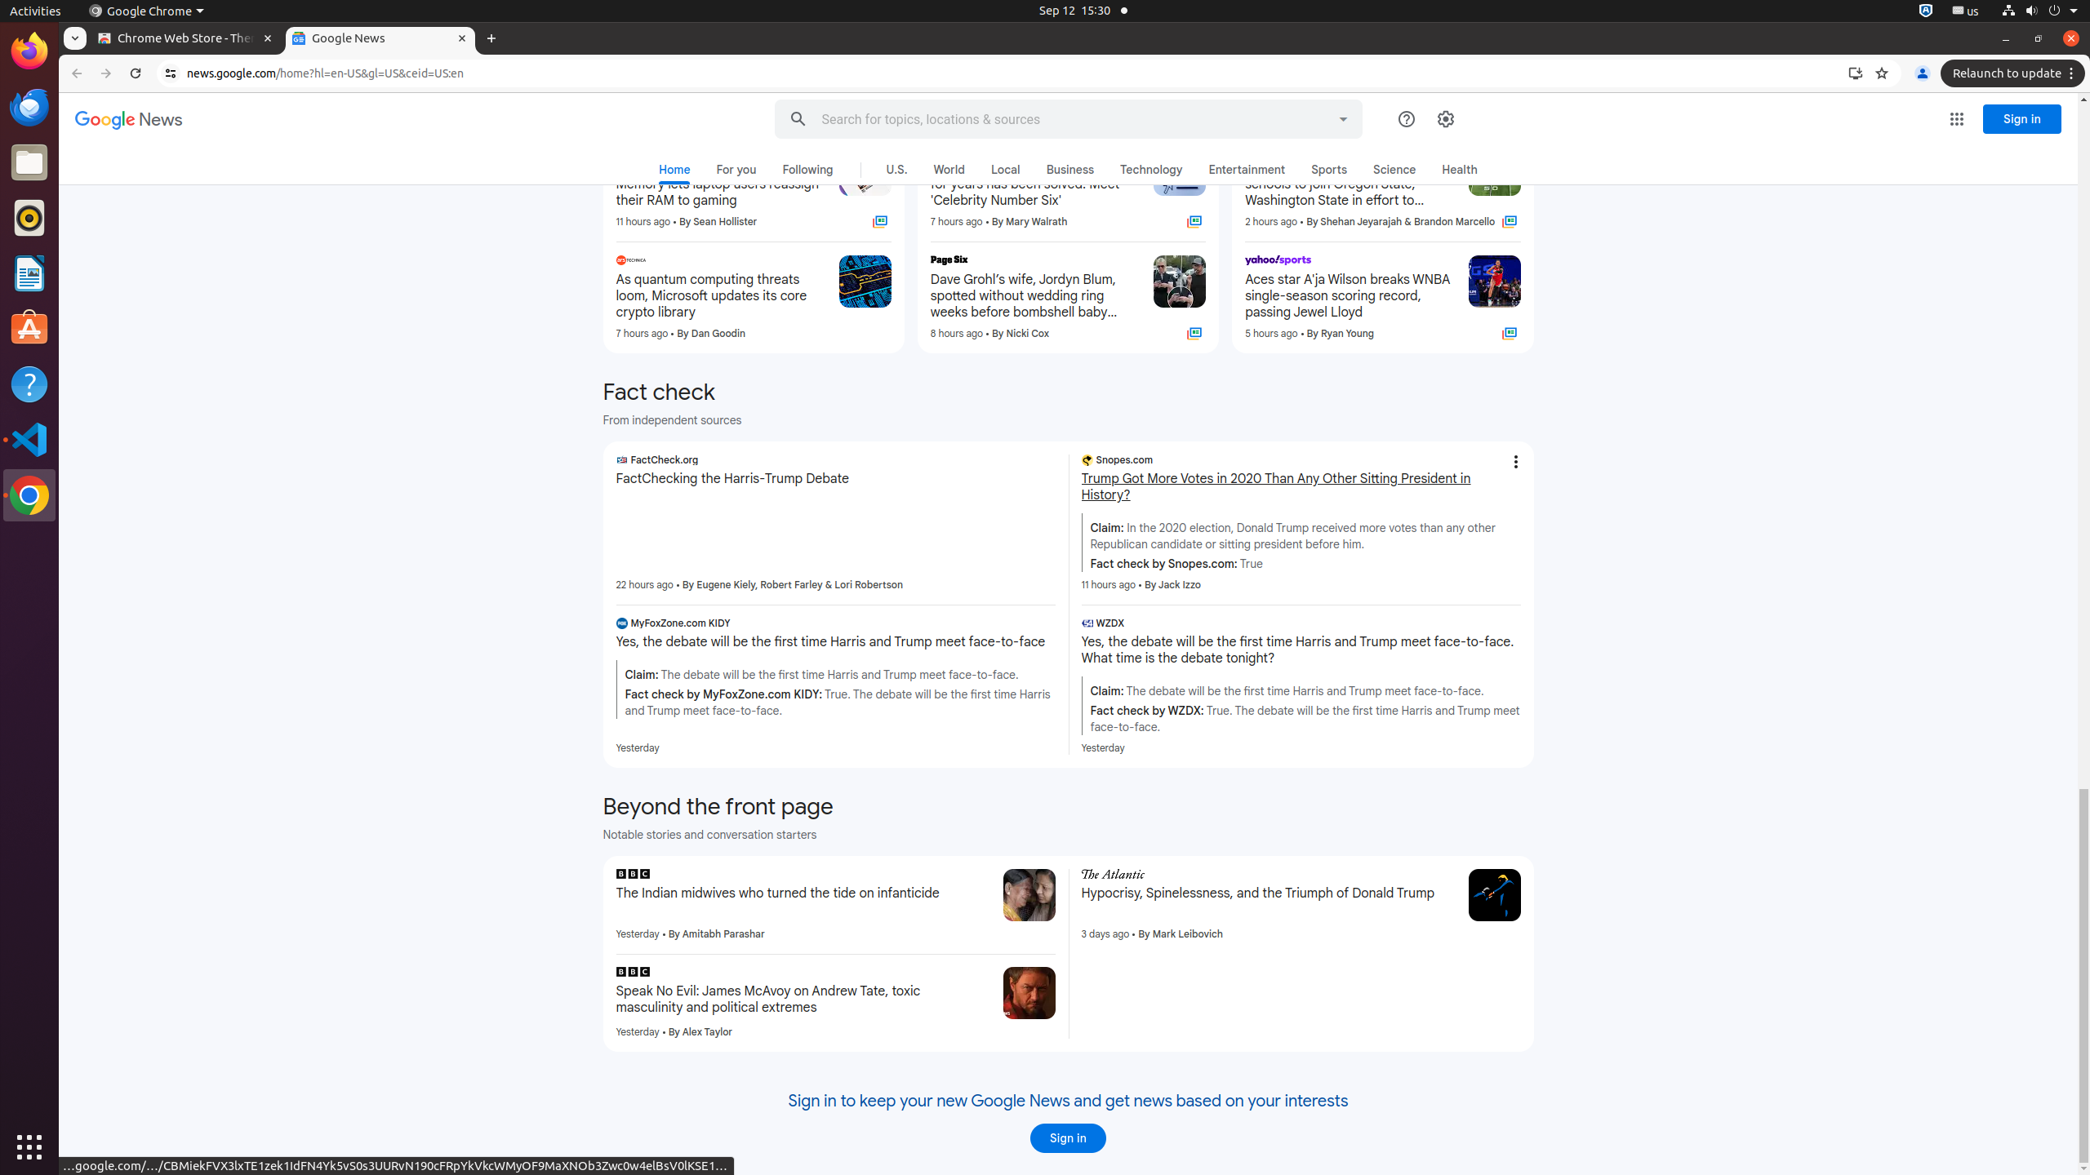  What do you see at coordinates (1383, 73) in the screenshot?
I see `Bills vs. Dolphins Prediction, Pick, Odds, How to Watch Thursday Night Football Week 2` at bounding box center [1383, 73].